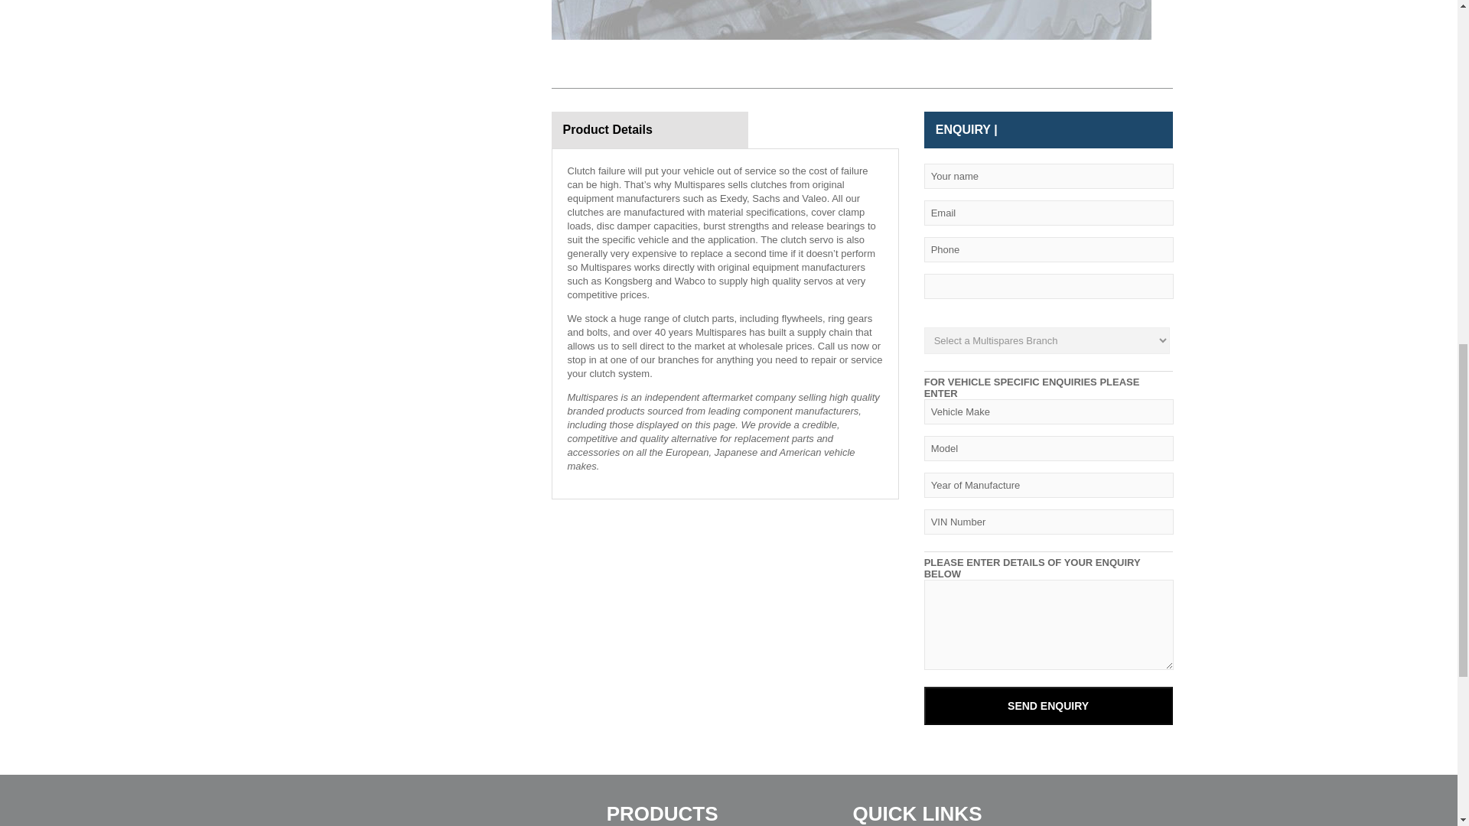 Image resolution: width=1469 pixels, height=826 pixels. Describe the element at coordinates (1048, 448) in the screenshot. I see `Model` at that location.